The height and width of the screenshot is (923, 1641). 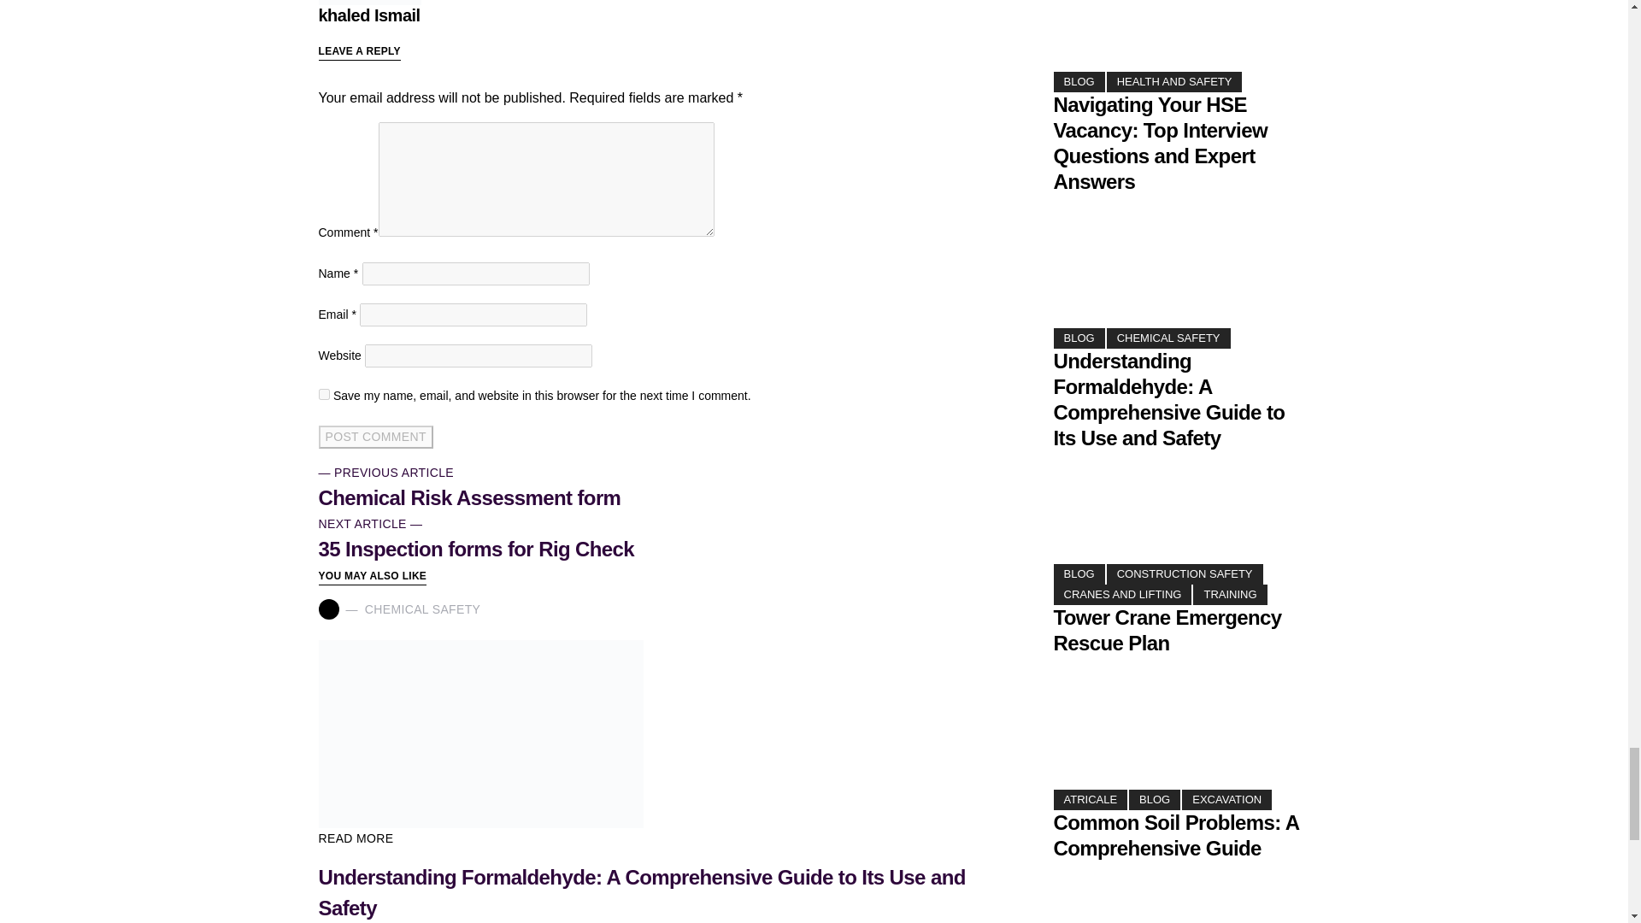 I want to click on Post Comment, so click(x=441, y=850).